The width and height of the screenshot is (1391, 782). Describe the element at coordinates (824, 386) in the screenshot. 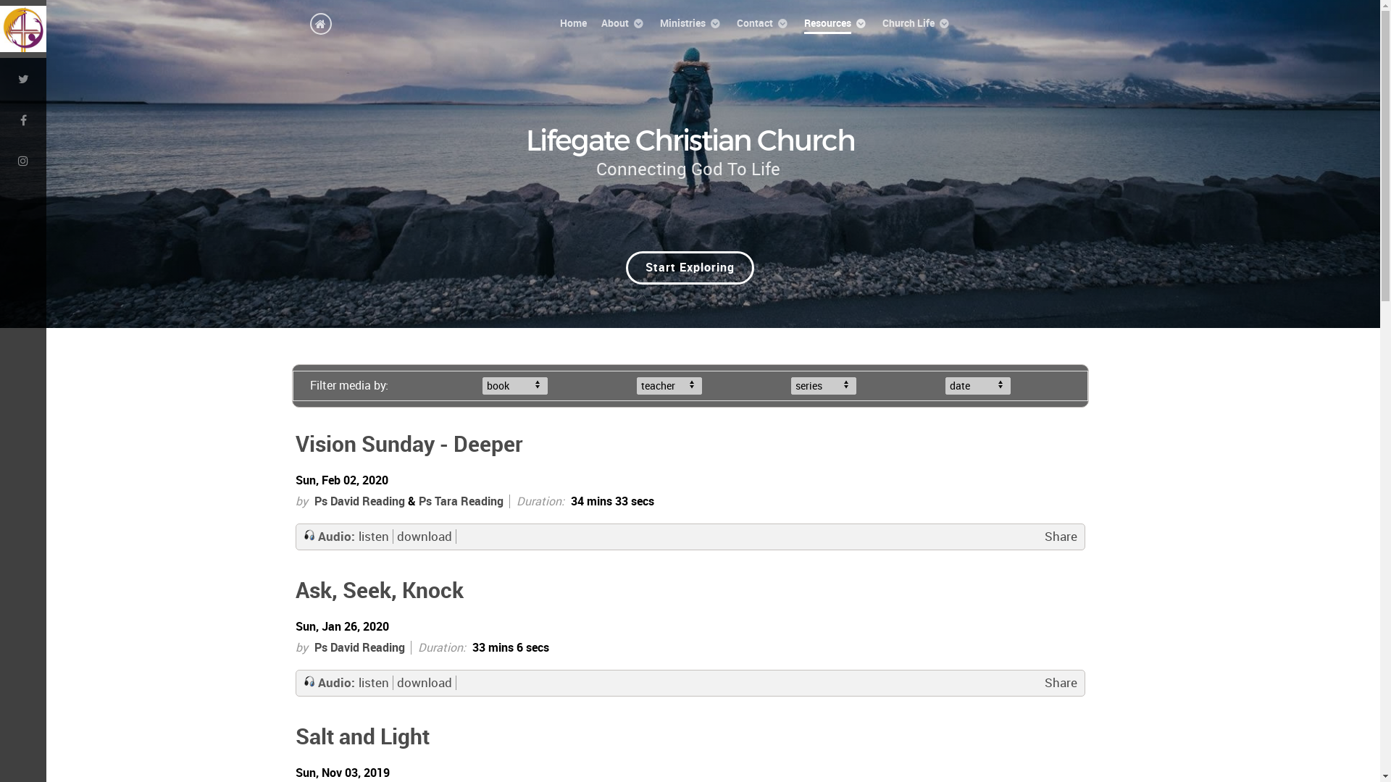

I see `series` at that location.